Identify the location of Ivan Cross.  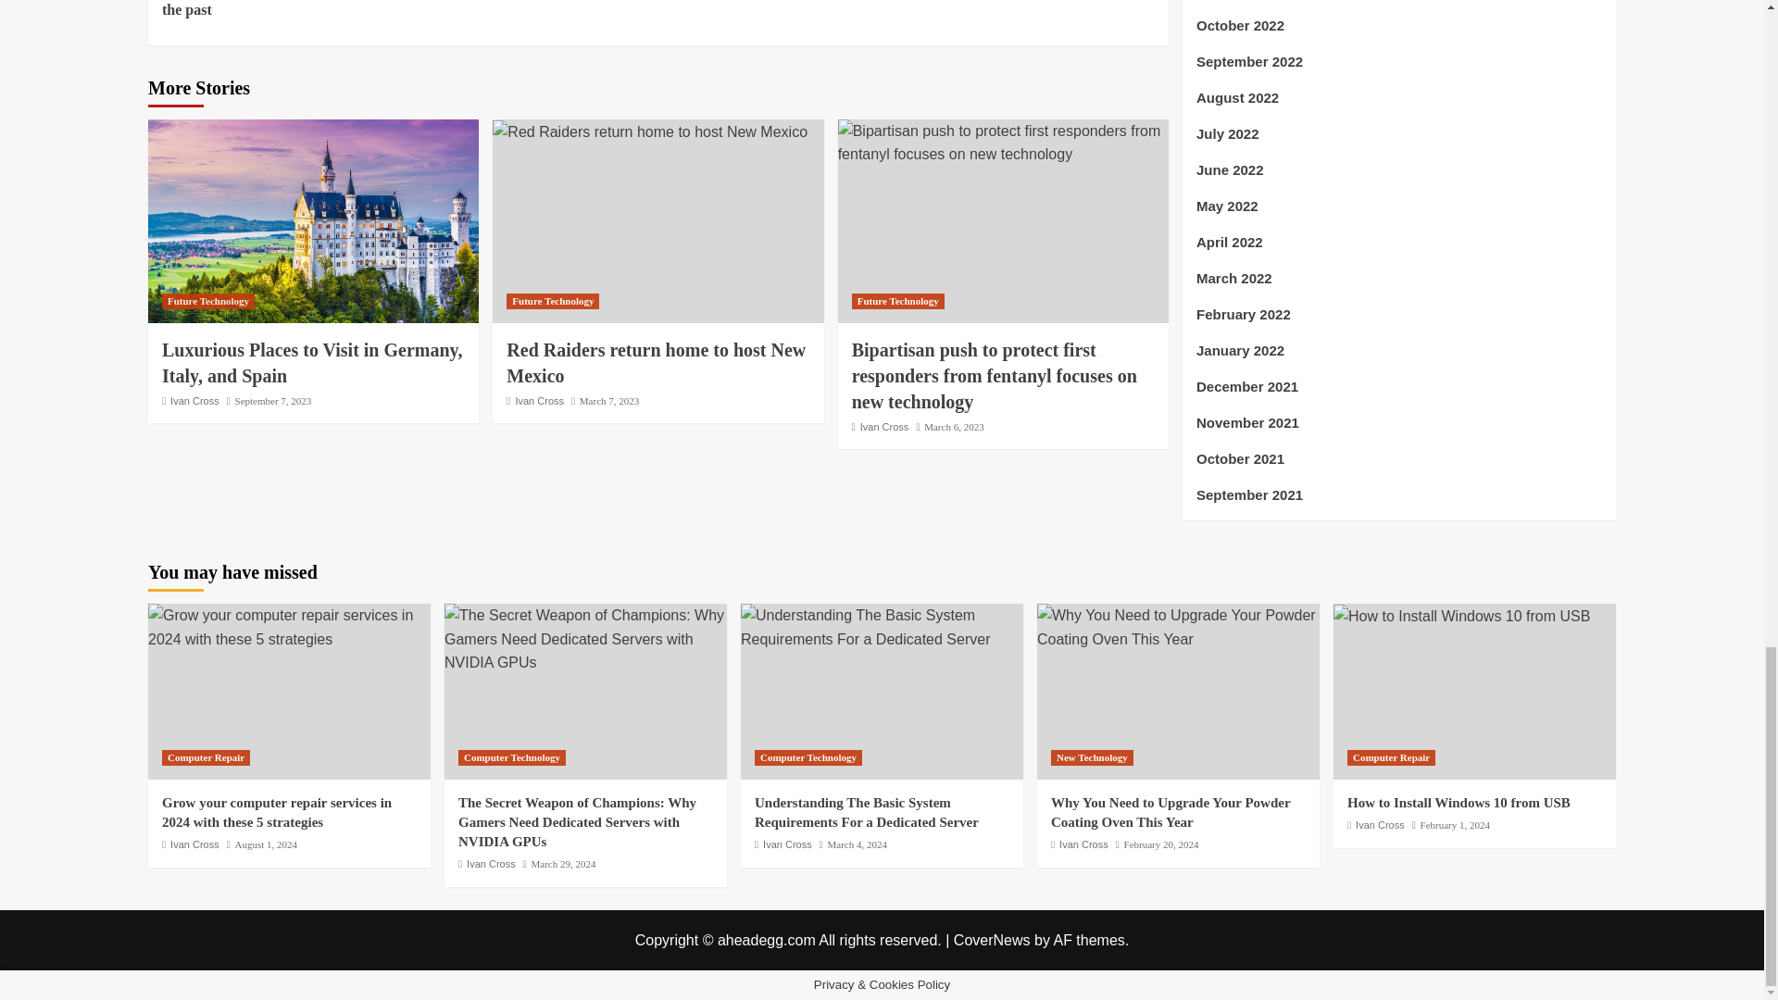
(194, 400).